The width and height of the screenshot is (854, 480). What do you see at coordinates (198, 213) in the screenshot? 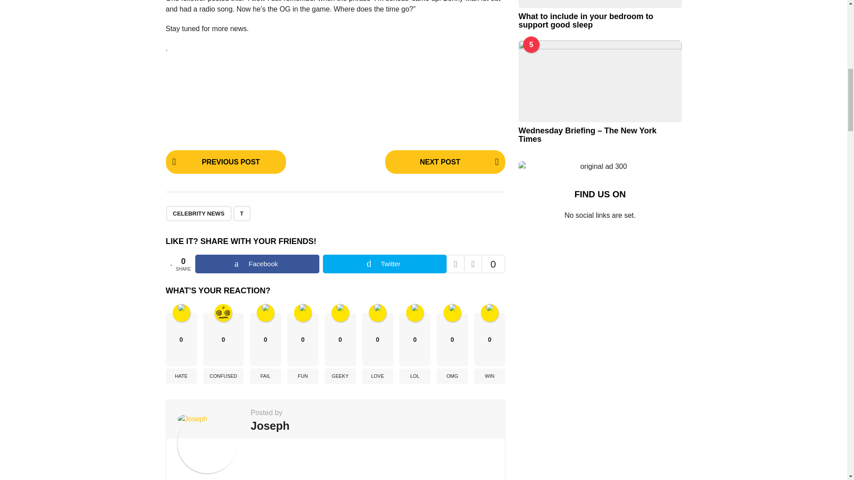
I see `CELEBRITY NEWS` at bounding box center [198, 213].